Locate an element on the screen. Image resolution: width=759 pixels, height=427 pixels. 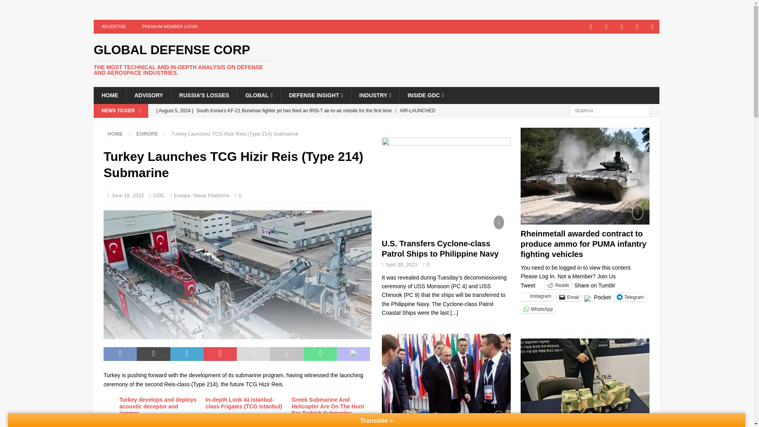
PREMIUM MEMBER LOGIN is located at coordinates (170, 26).